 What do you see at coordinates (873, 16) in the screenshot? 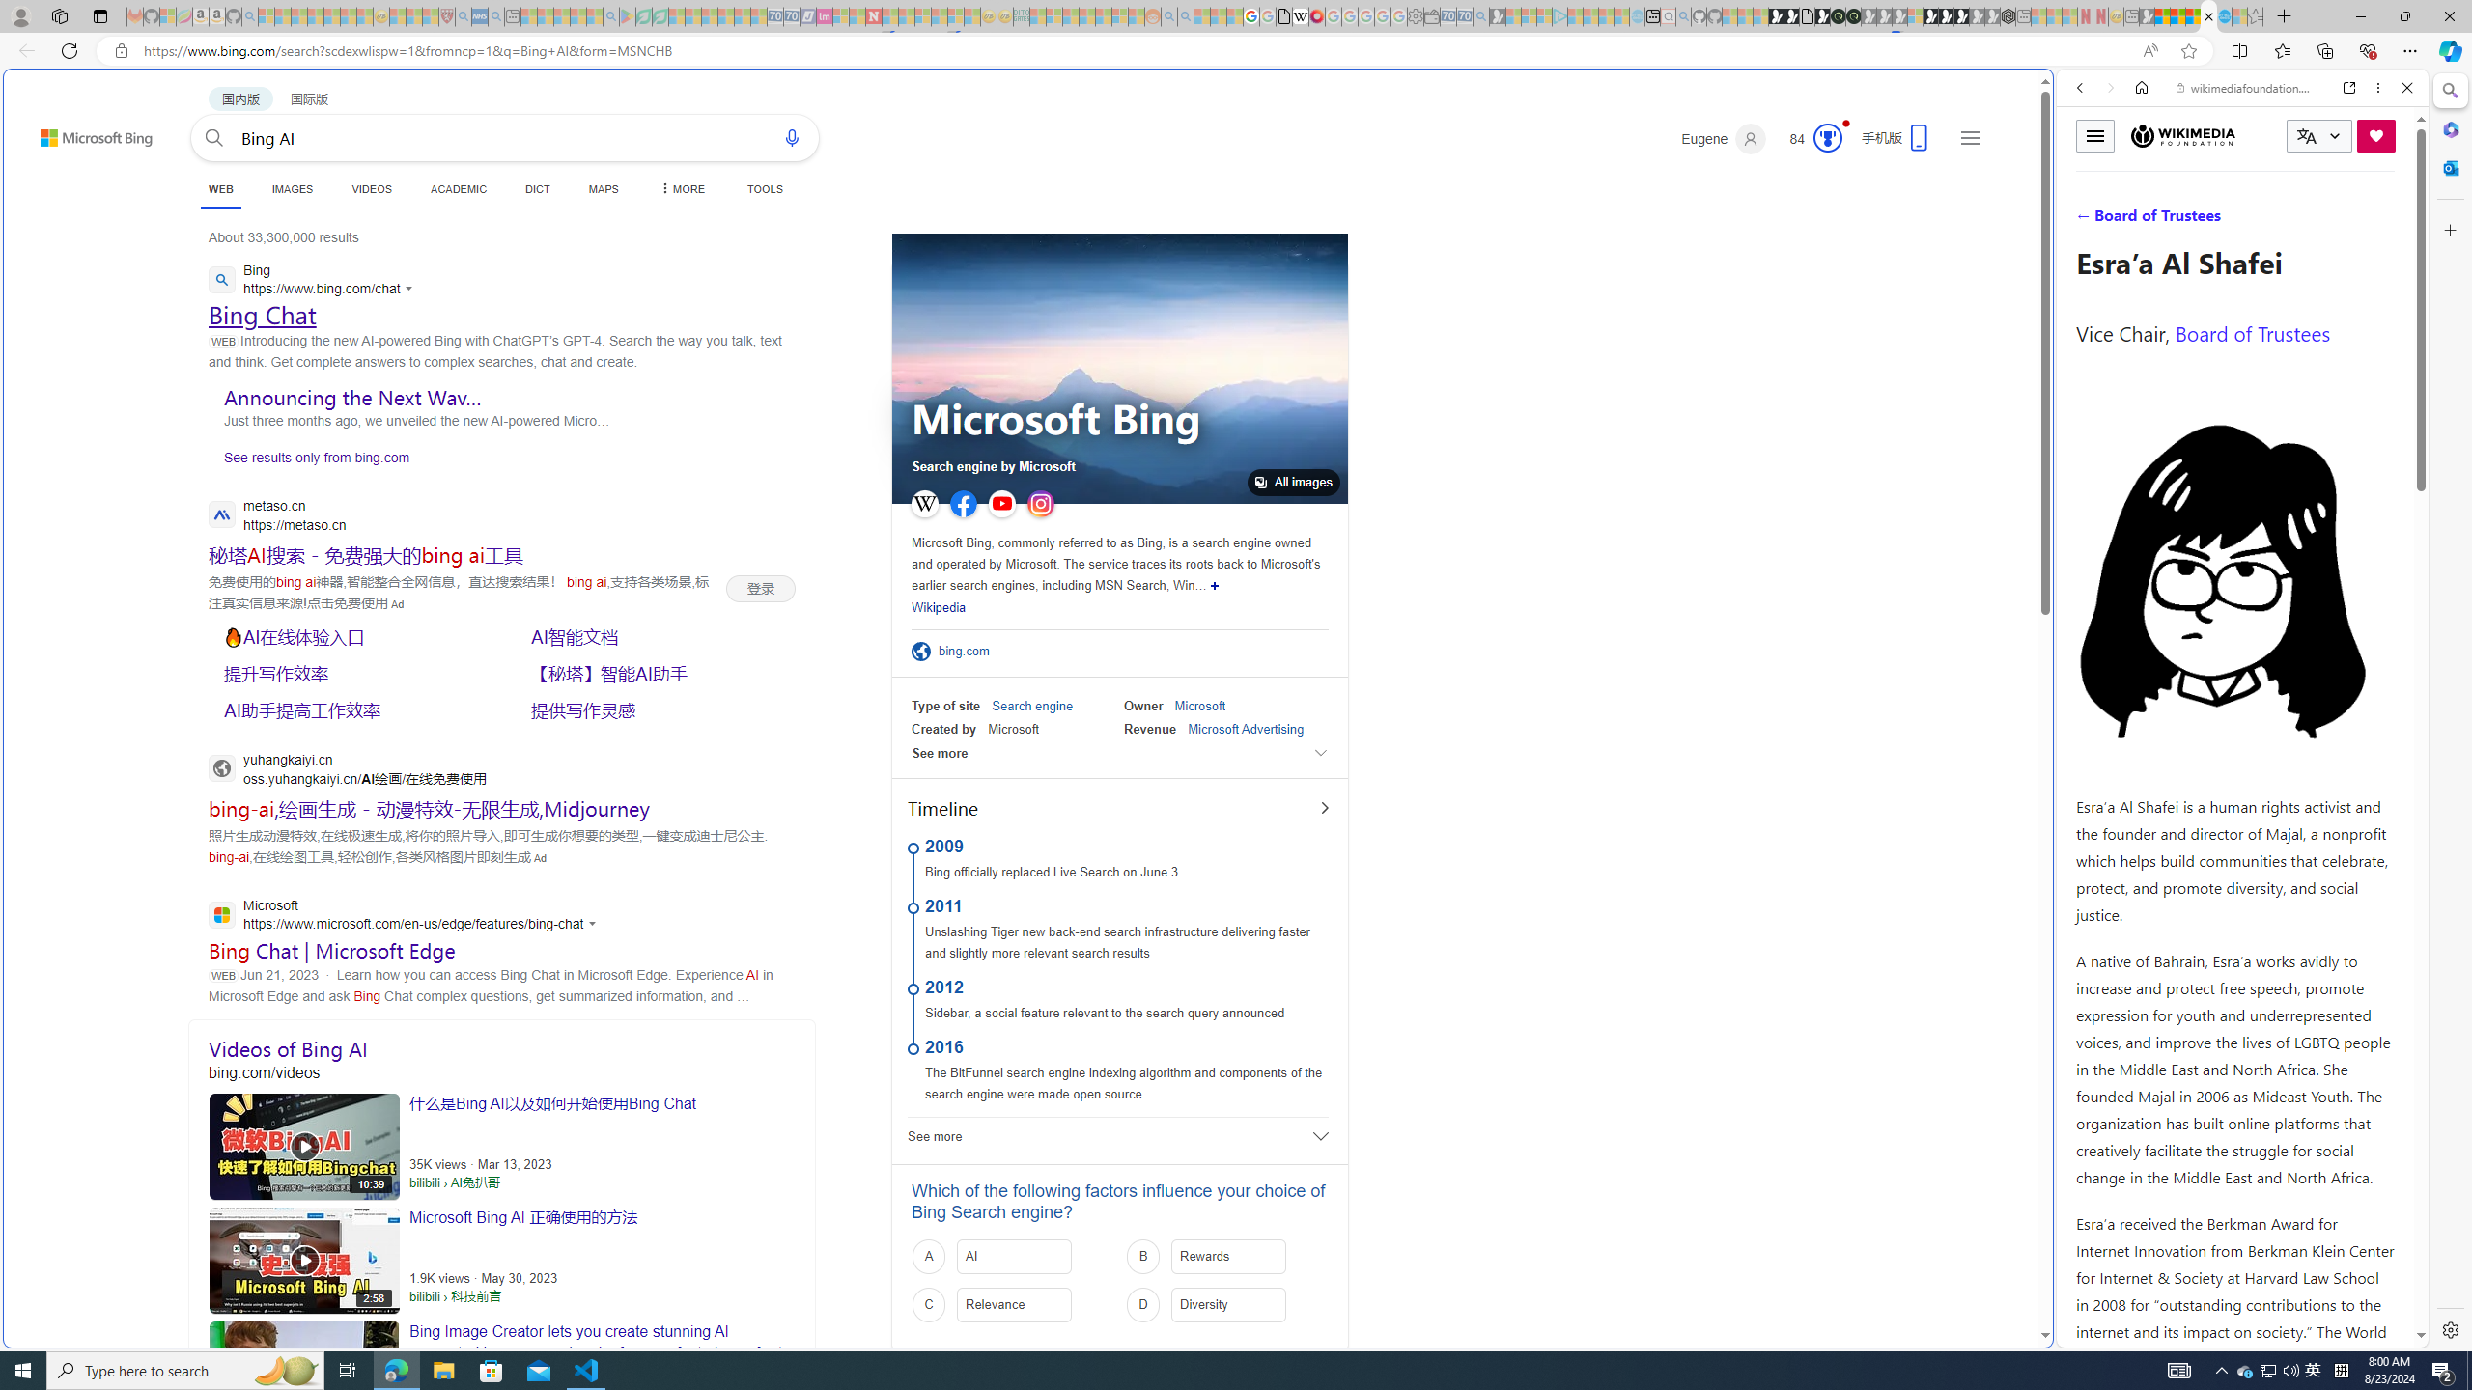
I see `Latest Politics News & Archive | Newsweek.com - Sleeping` at bounding box center [873, 16].